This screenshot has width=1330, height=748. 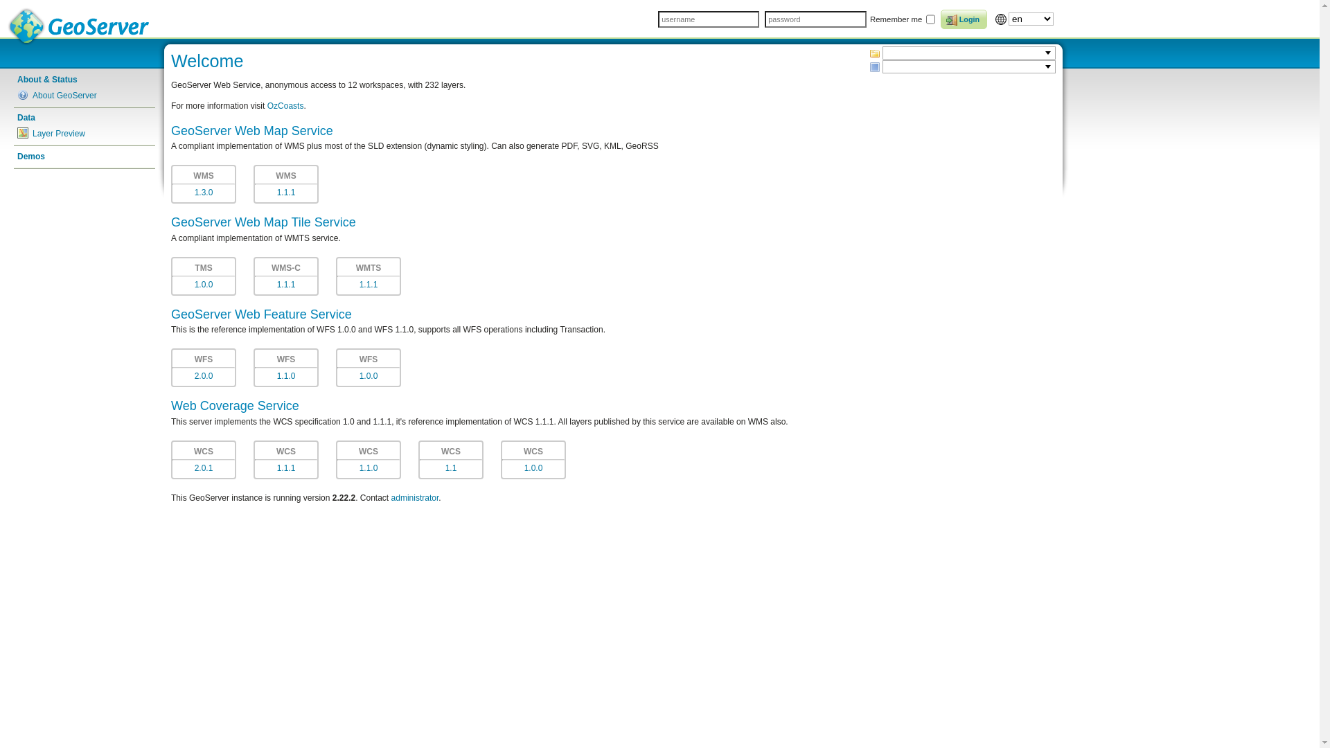 What do you see at coordinates (875, 53) in the screenshot?
I see `Workspace` at bounding box center [875, 53].